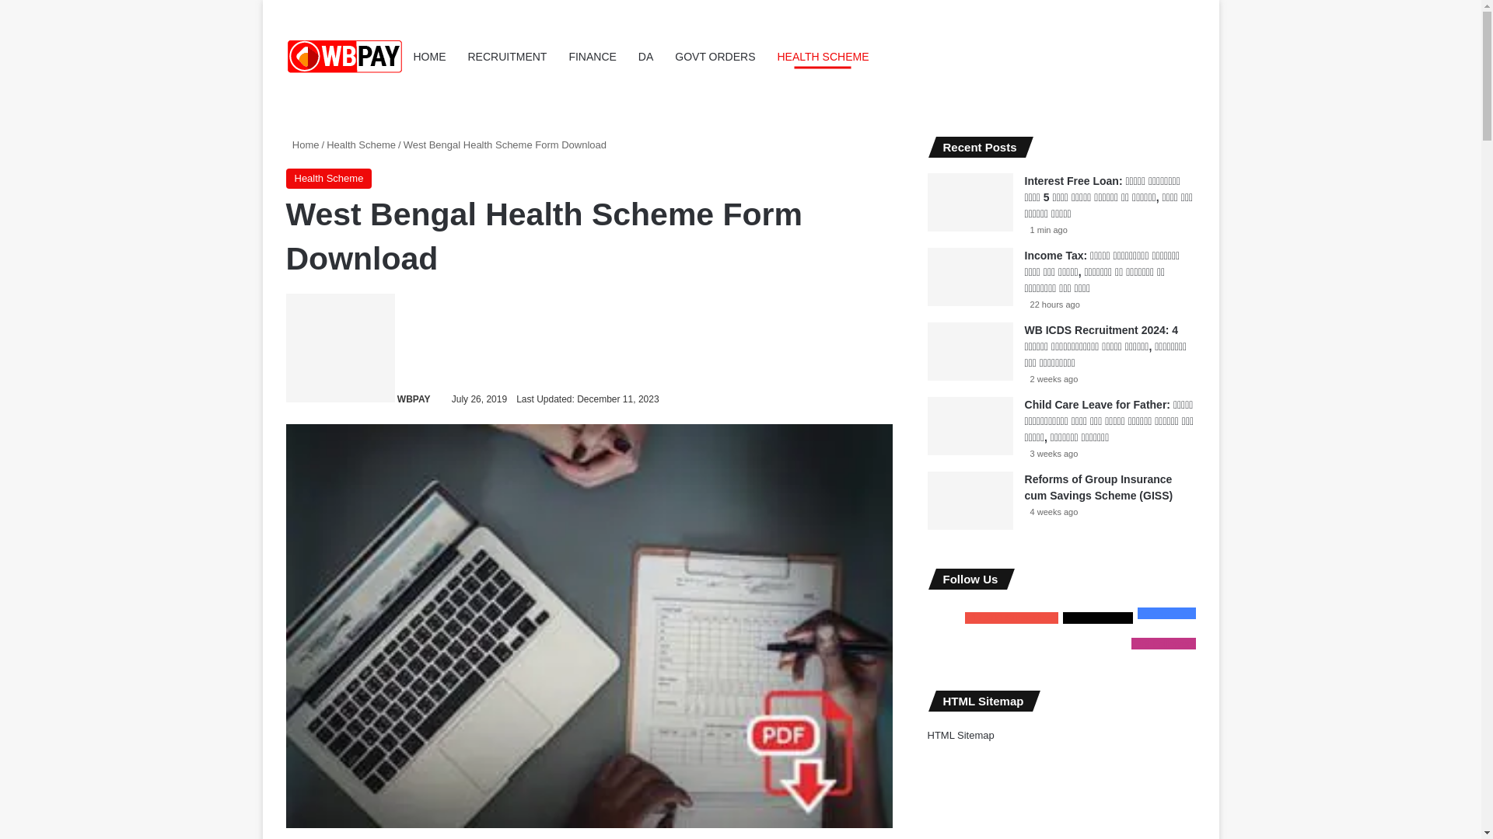 The height and width of the screenshot is (839, 1493). Describe the element at coordinates (823, 56) in the screenshot. I see `HEALTH SCHEME` at that location.